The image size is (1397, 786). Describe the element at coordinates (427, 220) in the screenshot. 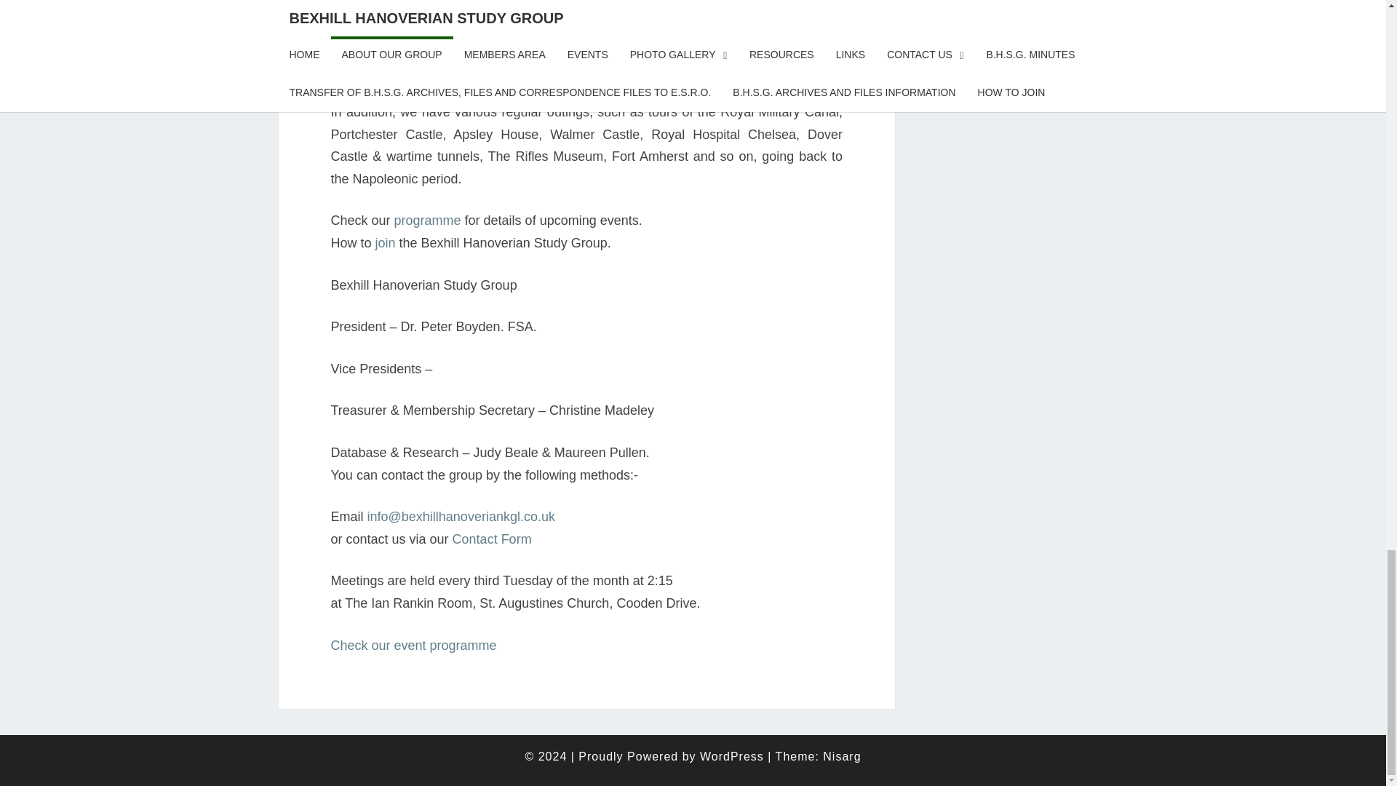

I see `programme` at that location.